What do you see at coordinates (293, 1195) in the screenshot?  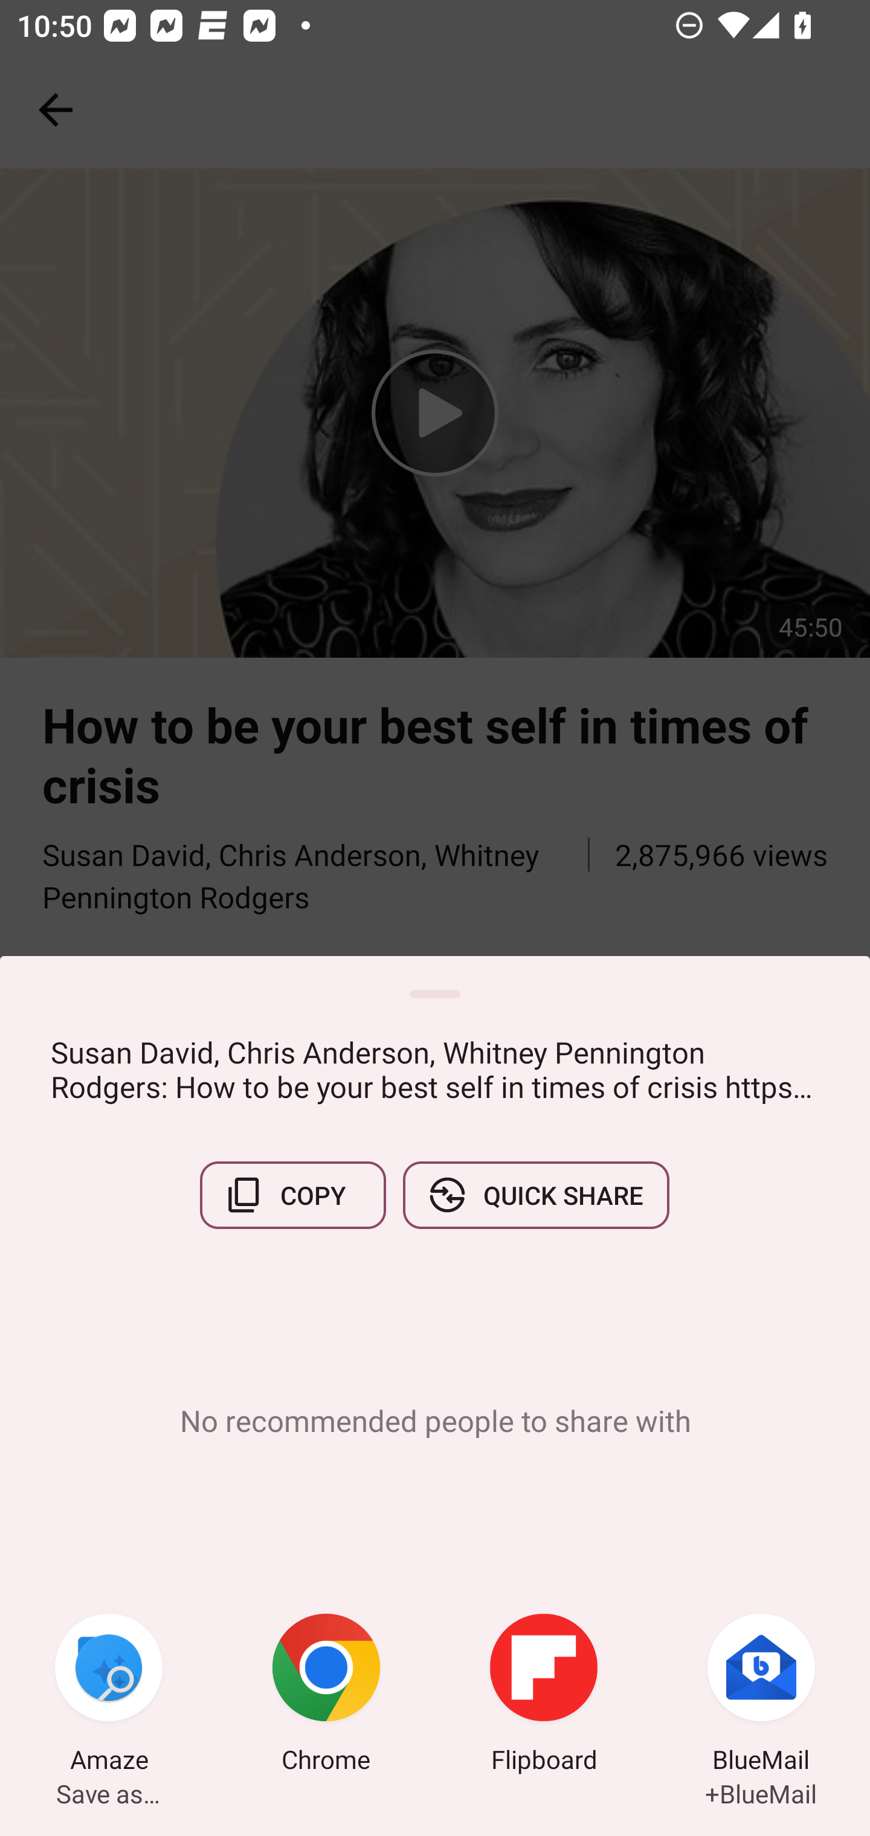 I see `COPY` at bounding box center [293, 1195].